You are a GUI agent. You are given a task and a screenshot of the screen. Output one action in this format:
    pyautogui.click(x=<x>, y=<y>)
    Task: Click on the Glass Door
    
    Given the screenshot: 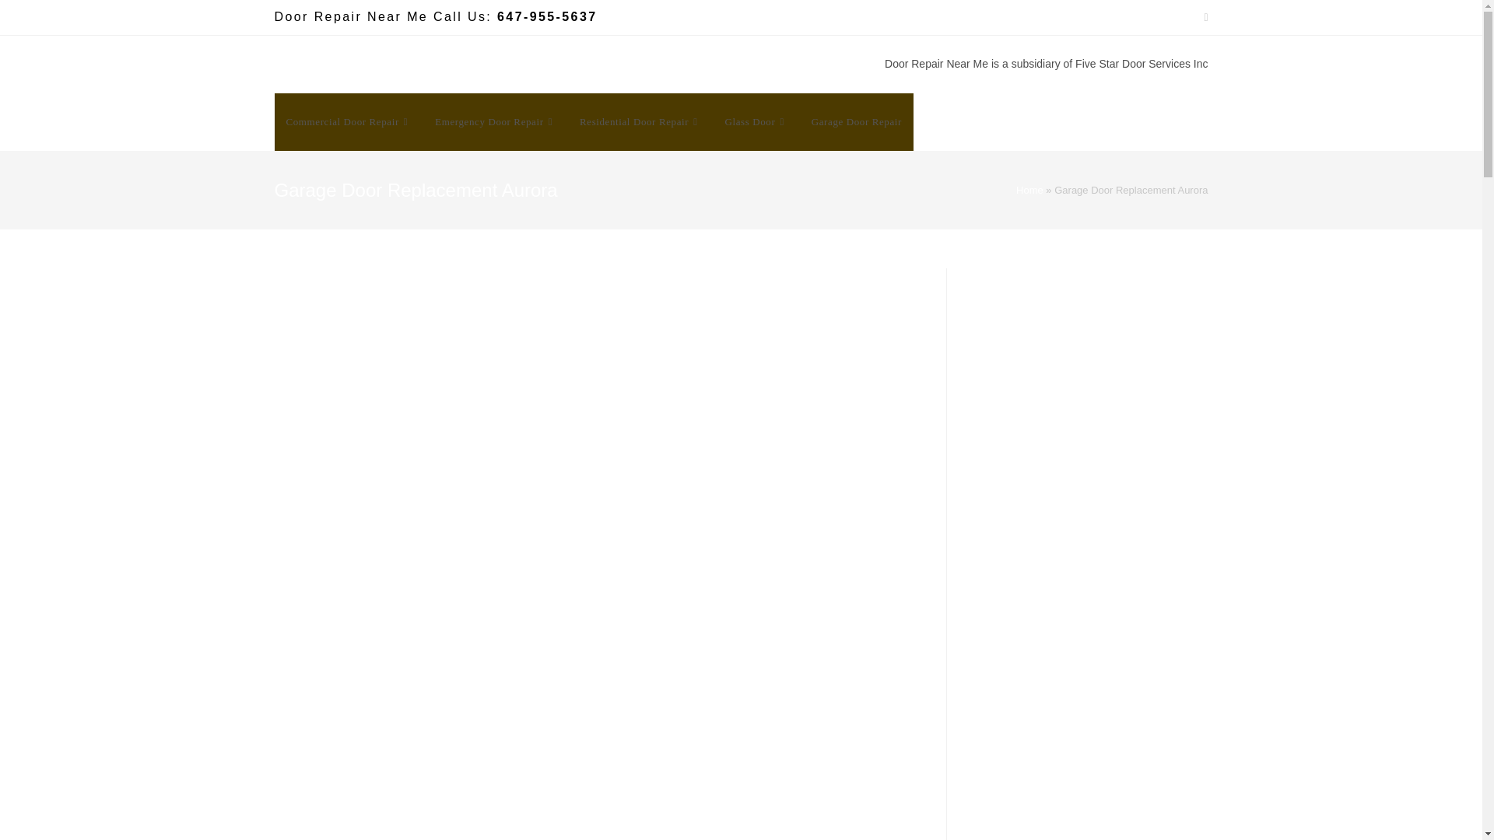 What is the action you would take?
    pyautogui.click(x=756, y=121)
    